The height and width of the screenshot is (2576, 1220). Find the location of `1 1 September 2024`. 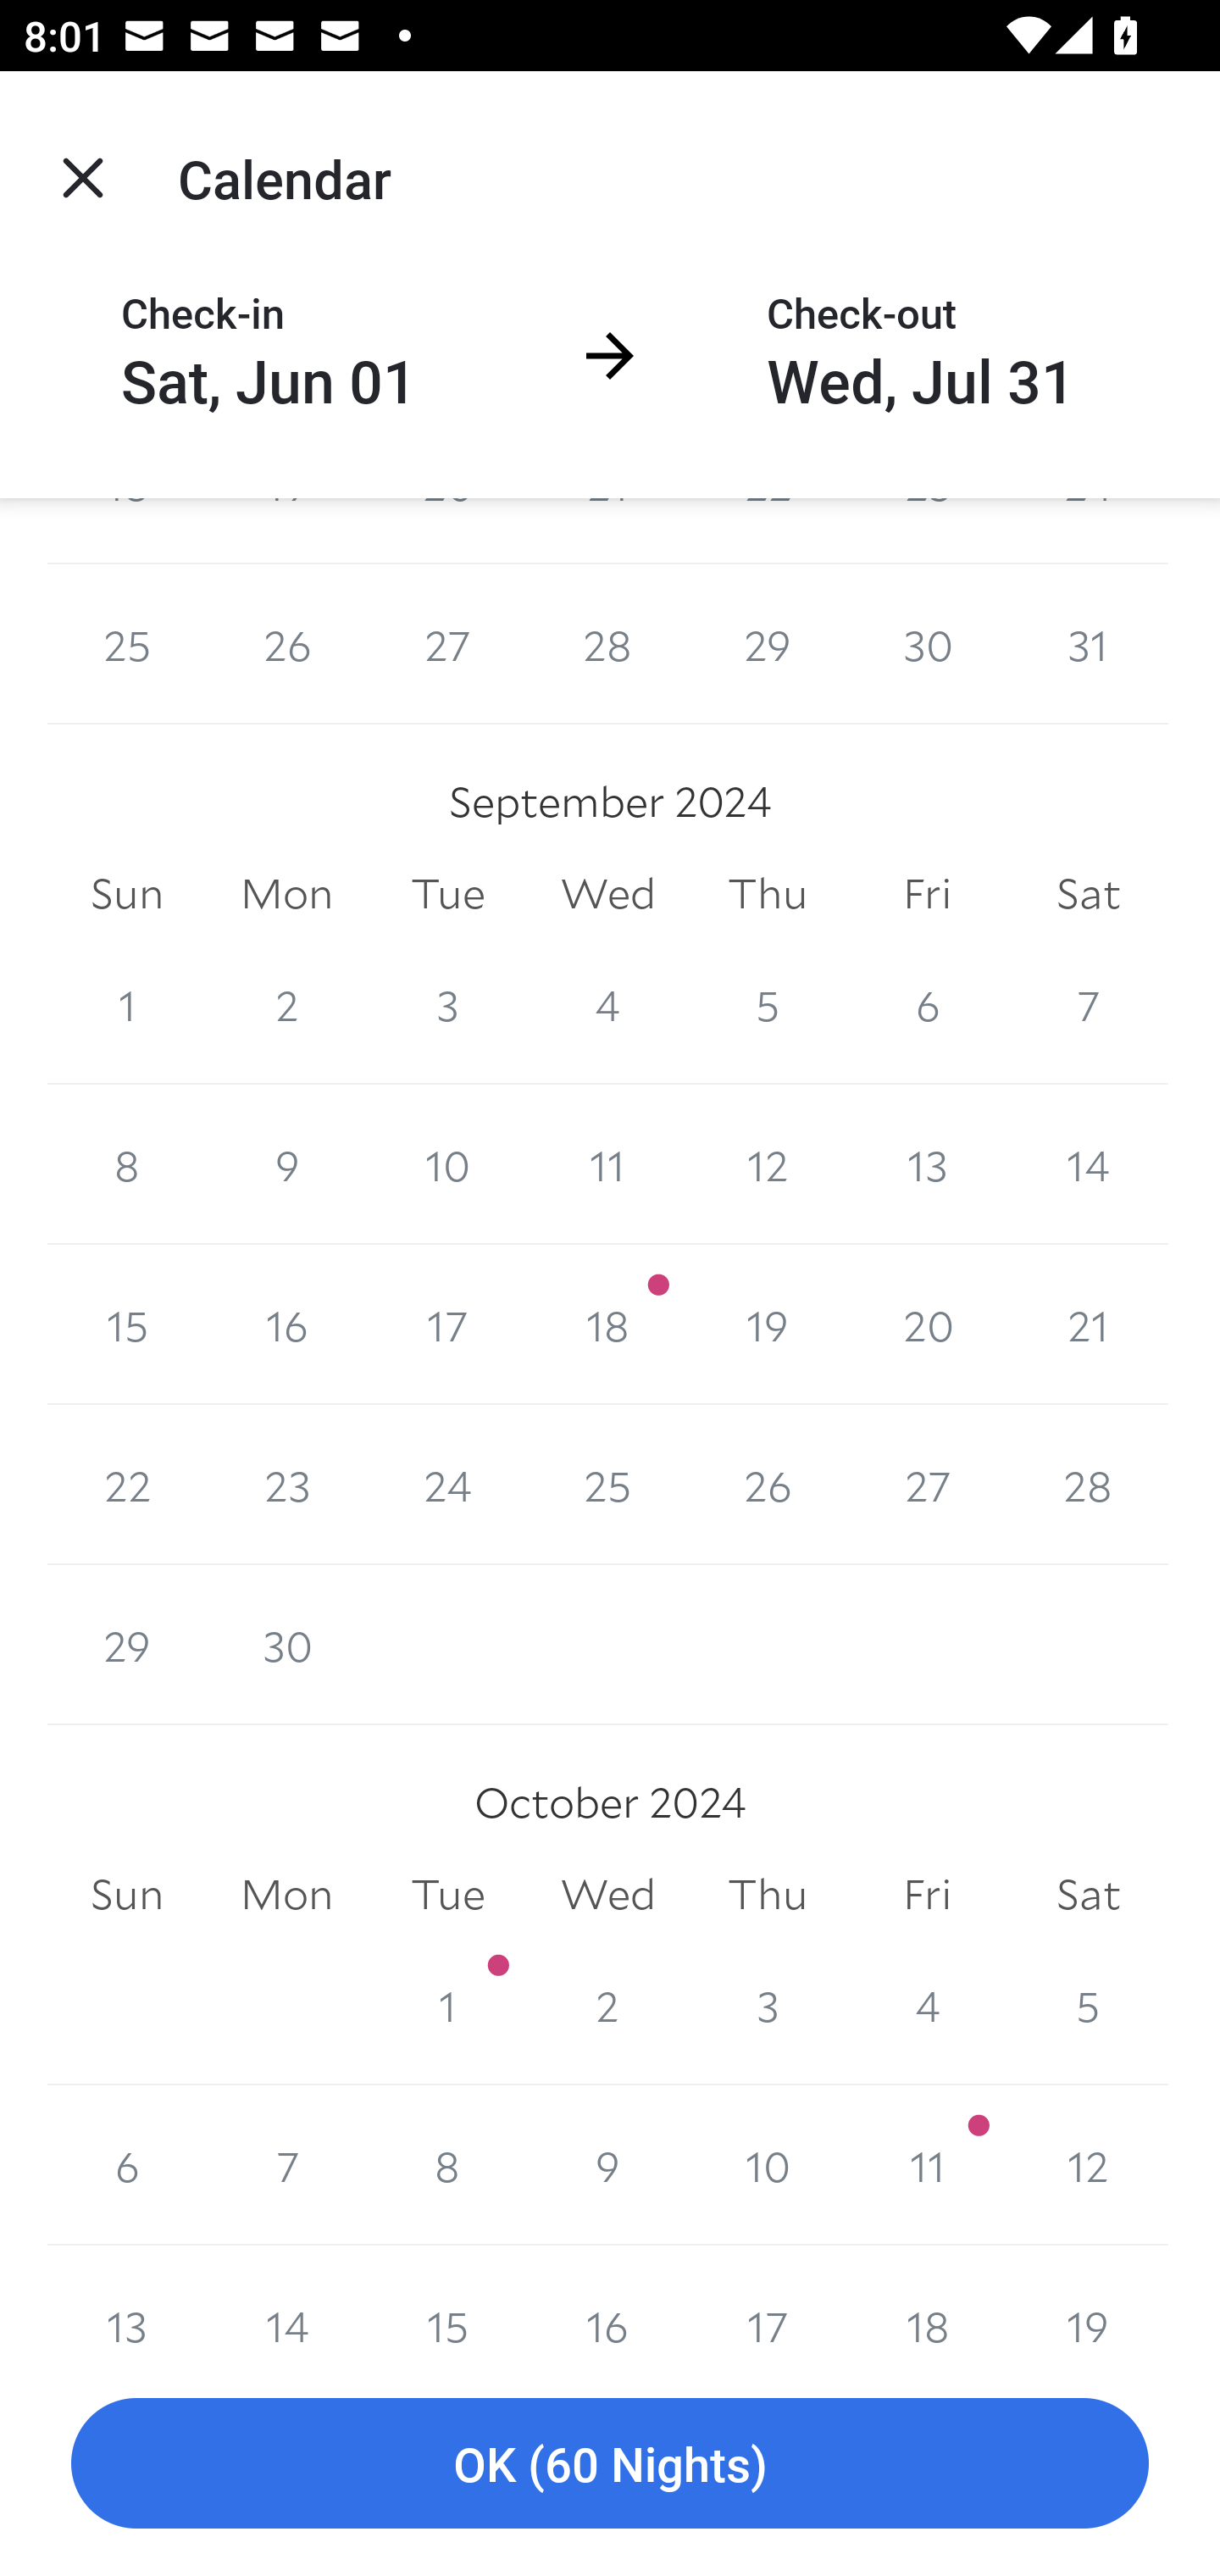

1 1 September 2024 is located at coordinates (127, 1004).